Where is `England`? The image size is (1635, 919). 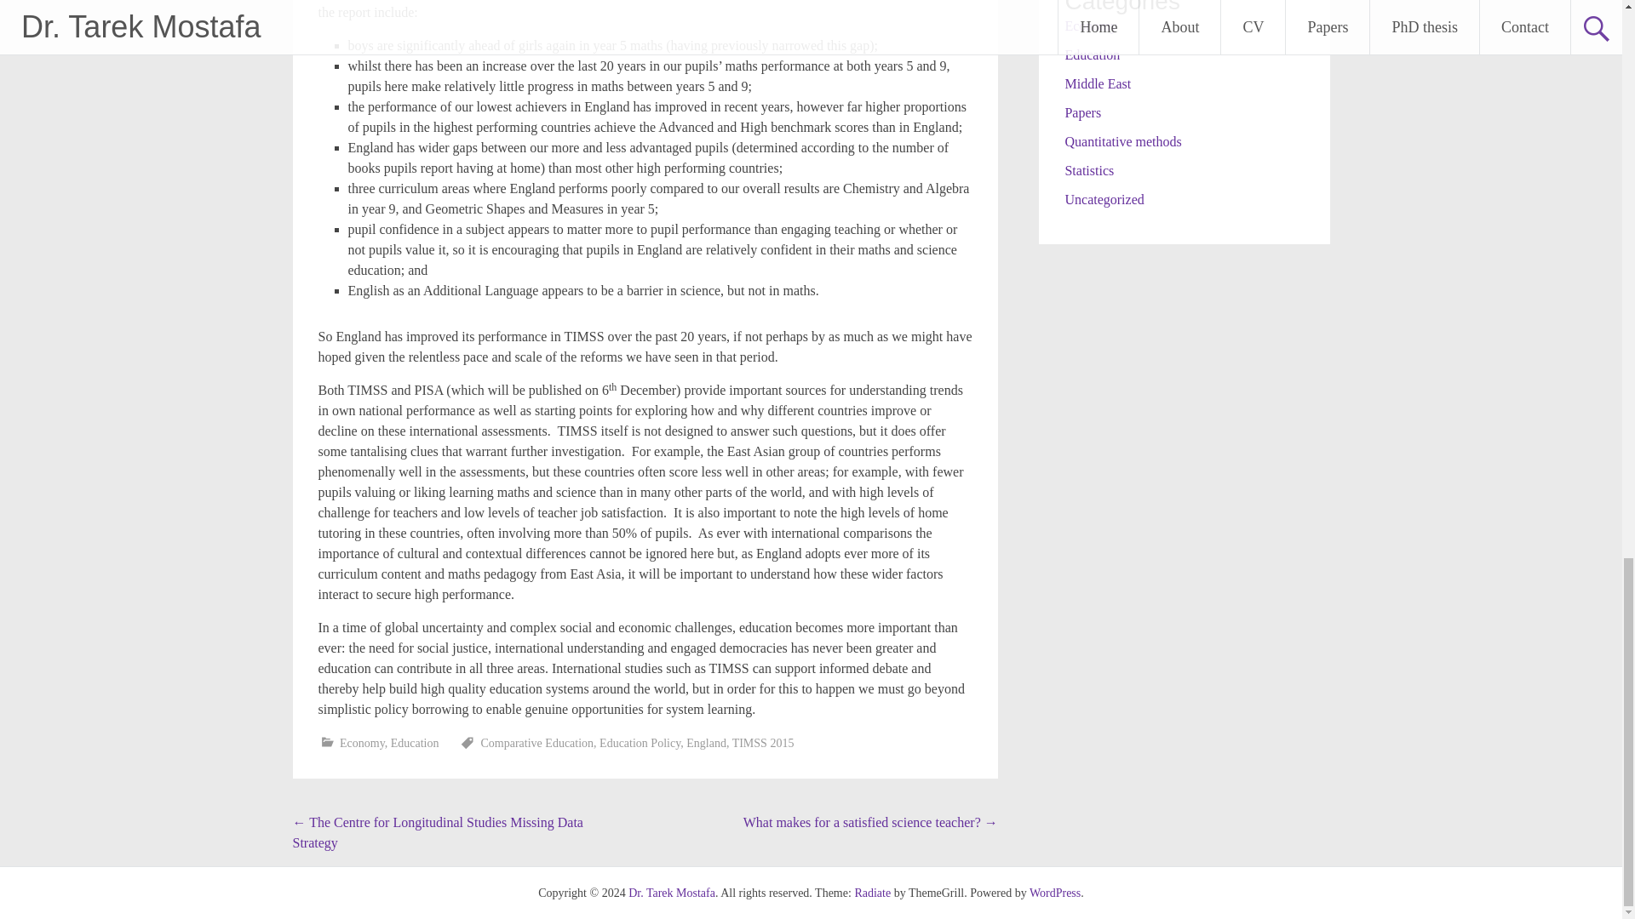 England is located at coordinates (706, 744).